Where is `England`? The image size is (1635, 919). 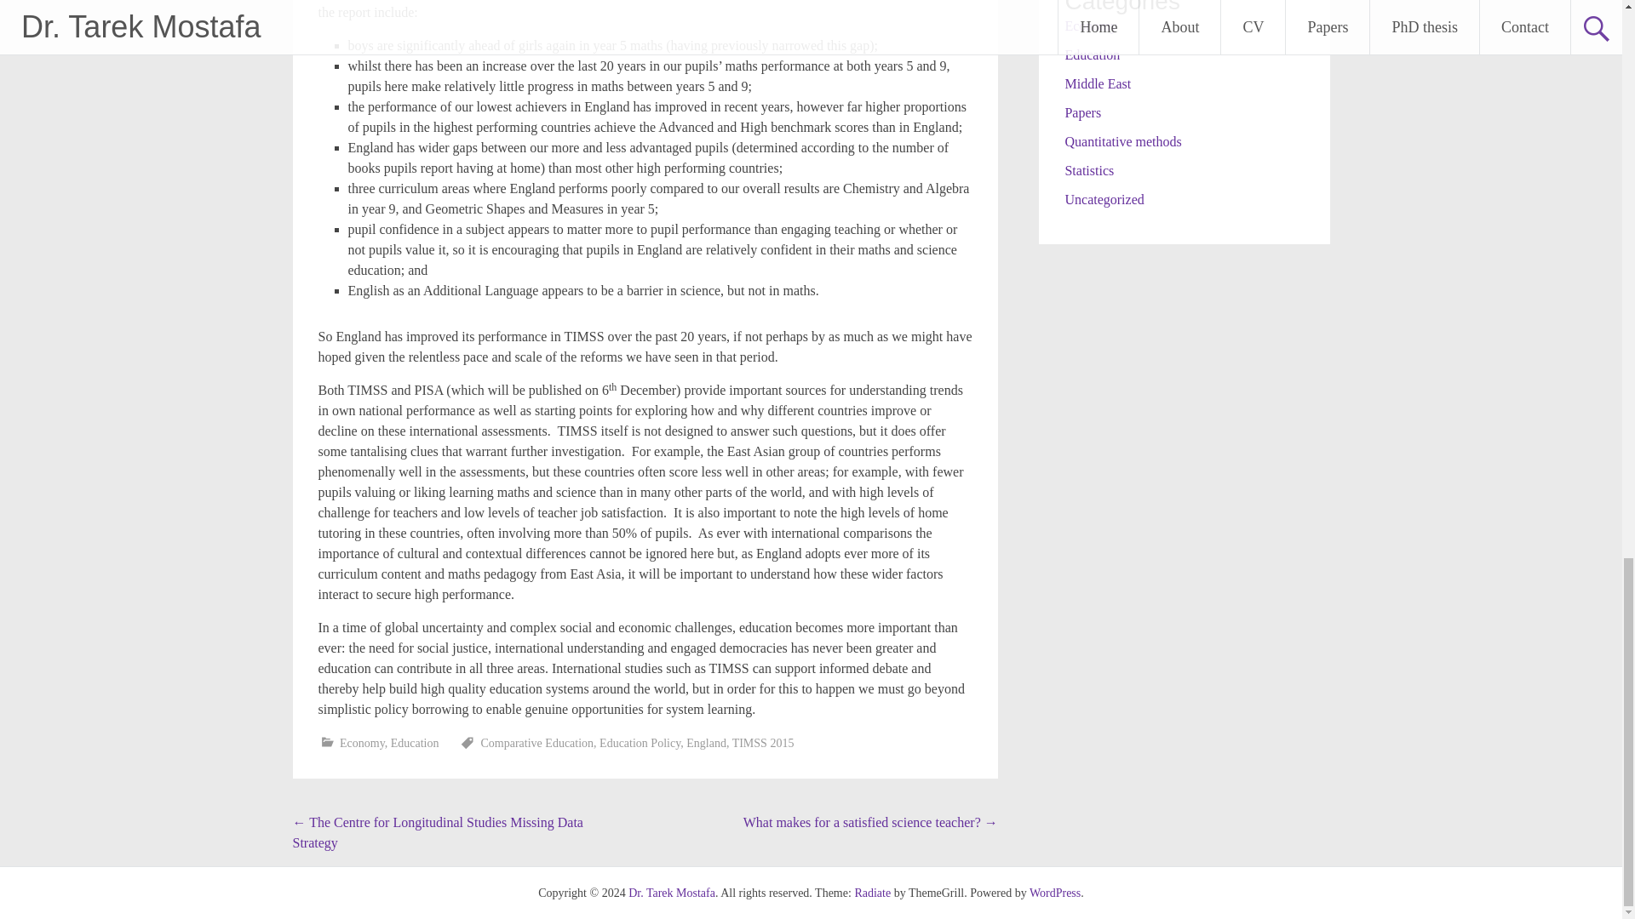 England is located at coordinates (706, 744).